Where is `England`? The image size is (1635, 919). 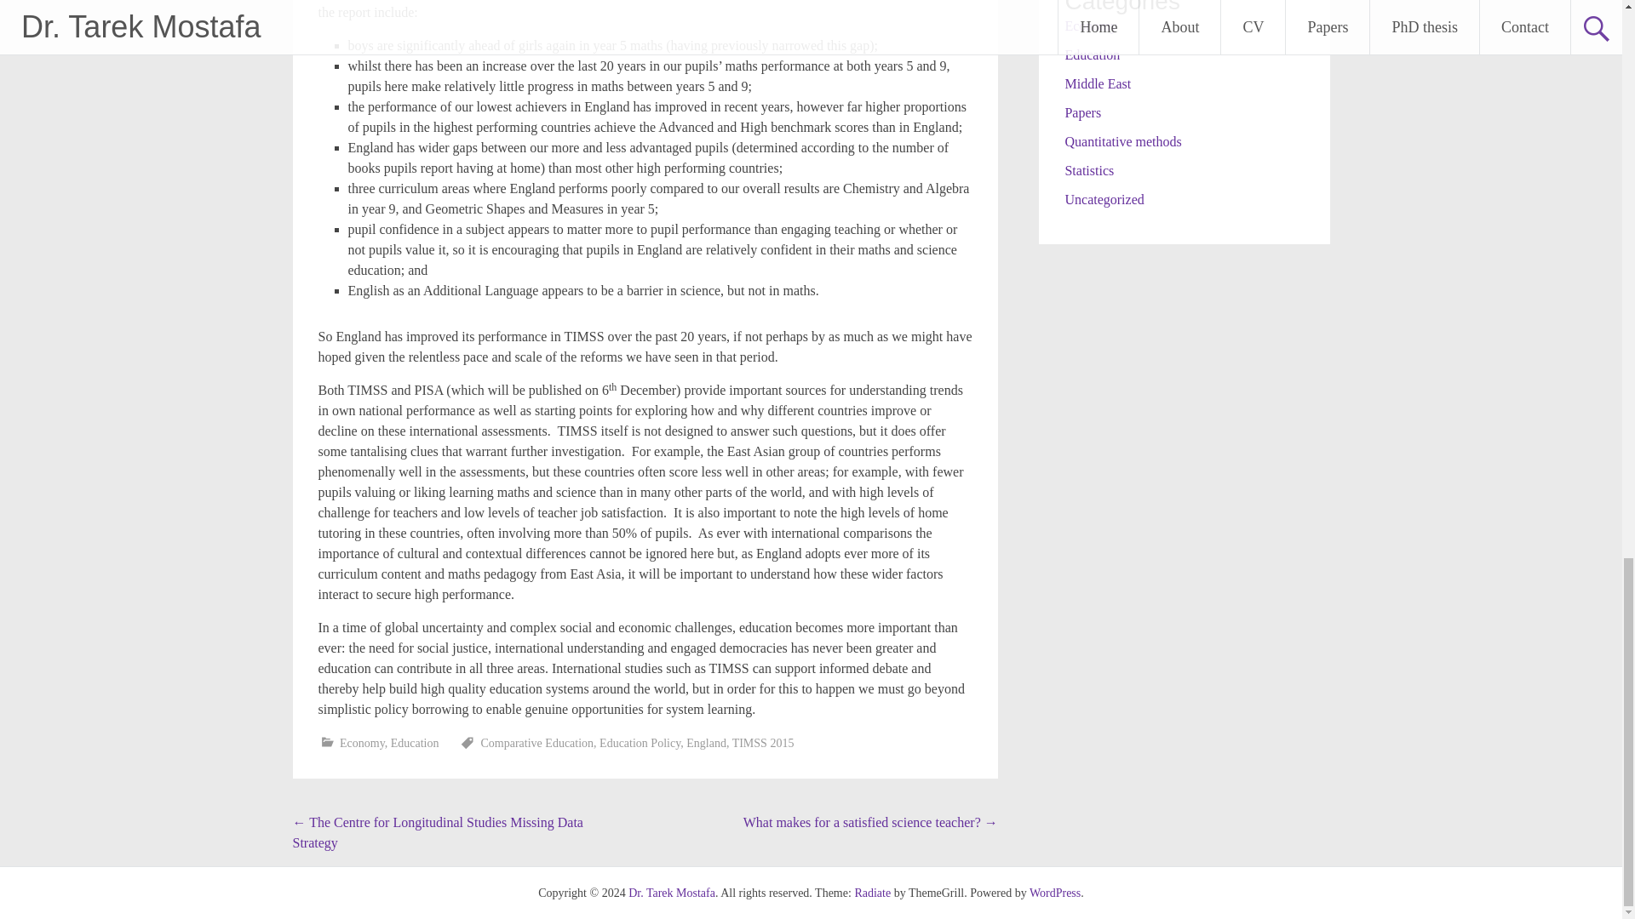 England is located at coordinates (706, 744).